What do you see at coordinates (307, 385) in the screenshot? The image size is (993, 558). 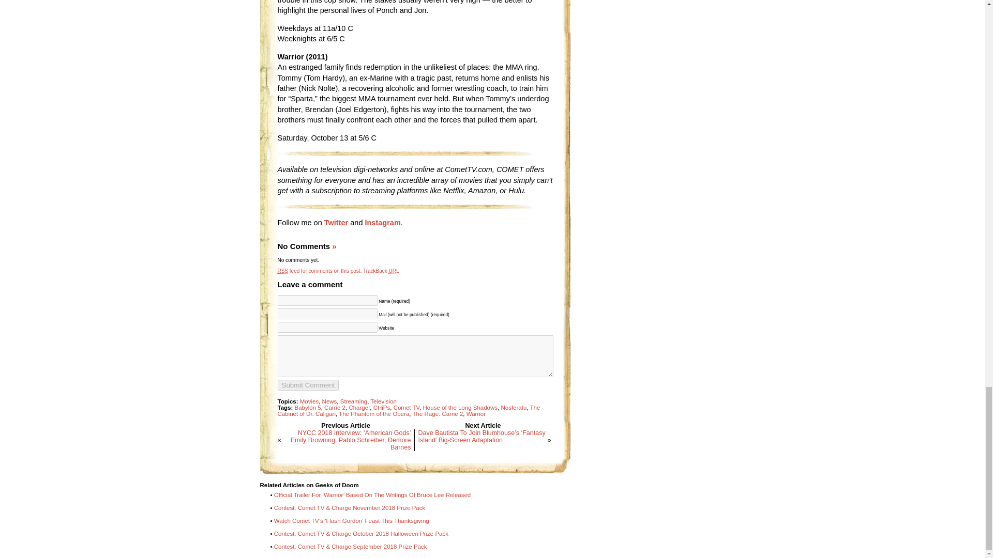 I see `Submit Comment` at bounding box center [307, 385].